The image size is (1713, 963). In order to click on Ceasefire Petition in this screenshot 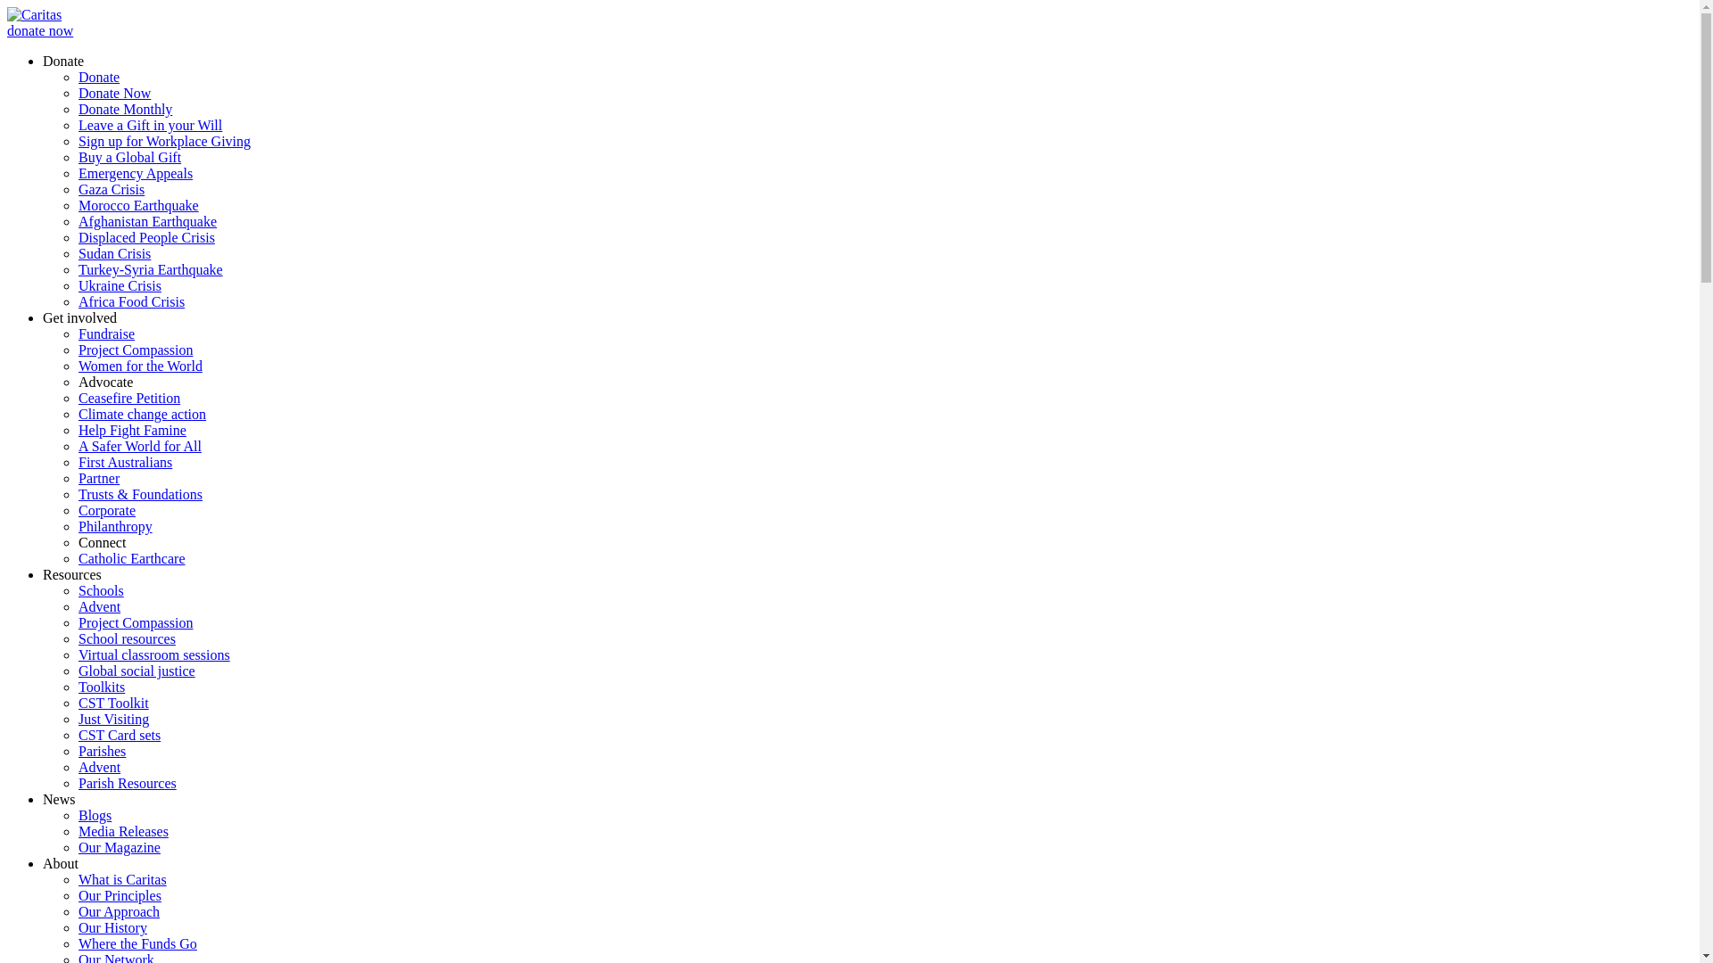, I will do `click(129, 398)`.